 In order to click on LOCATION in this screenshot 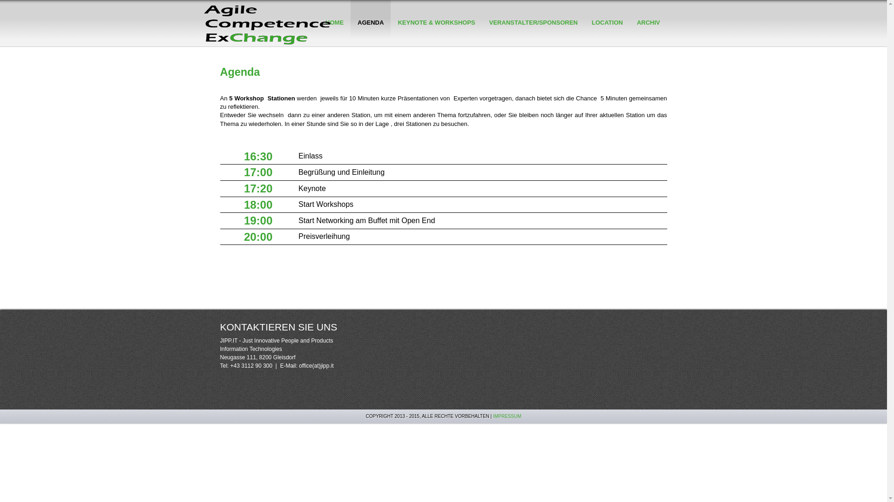, I will do `click(607, 38)`.